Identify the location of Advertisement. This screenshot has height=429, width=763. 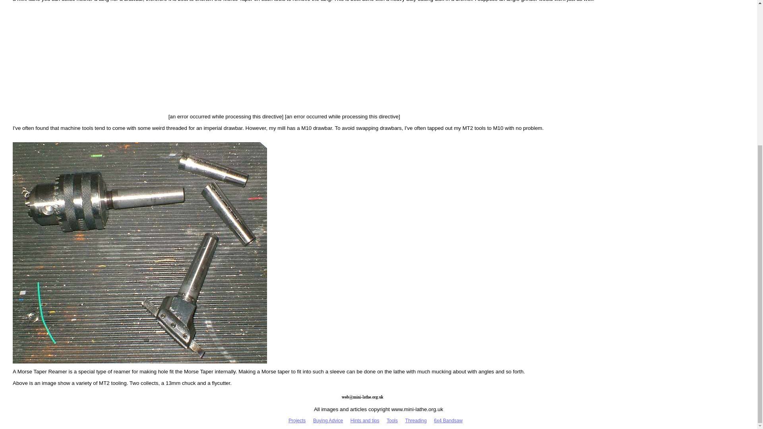
(468, 63).